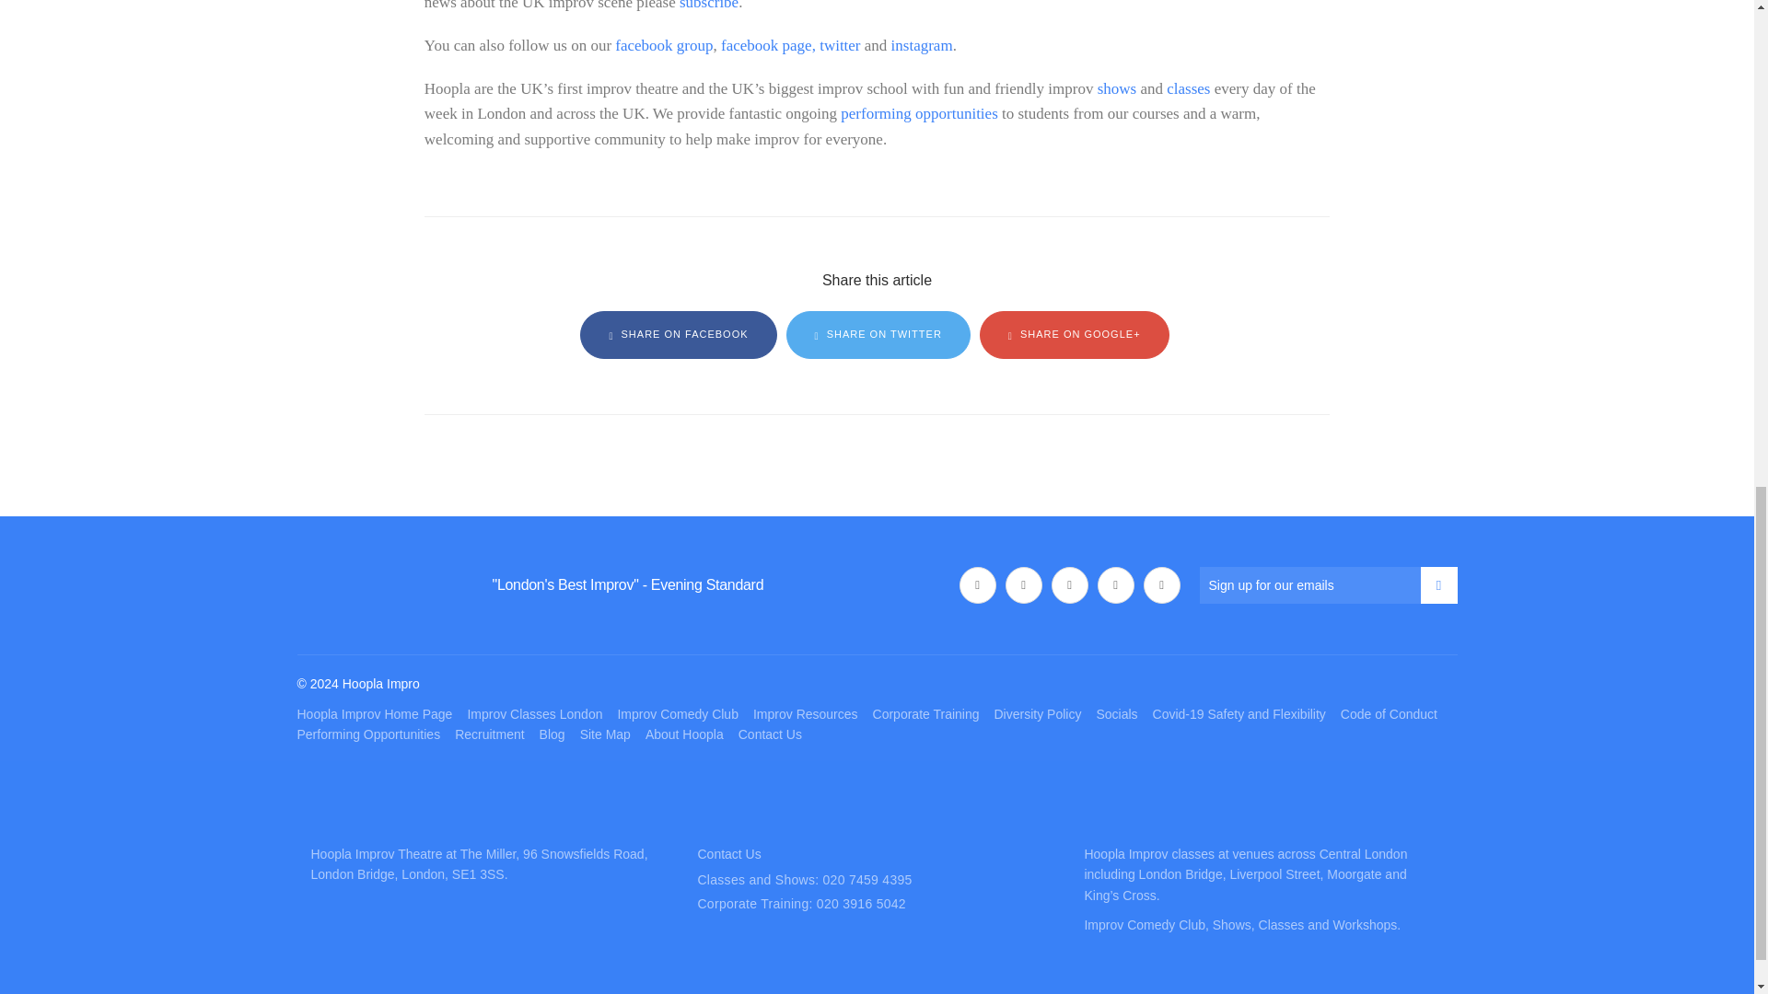  Describe the element at coordinates (368, 734) in the screenshot. I see `Performing Opportunities` at that location.